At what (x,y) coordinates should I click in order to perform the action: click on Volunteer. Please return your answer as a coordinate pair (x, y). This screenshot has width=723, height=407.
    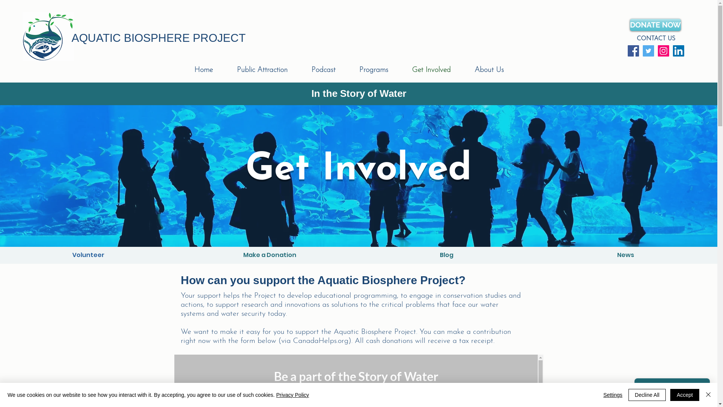
    Looking at the image, I should click on (88, 256).